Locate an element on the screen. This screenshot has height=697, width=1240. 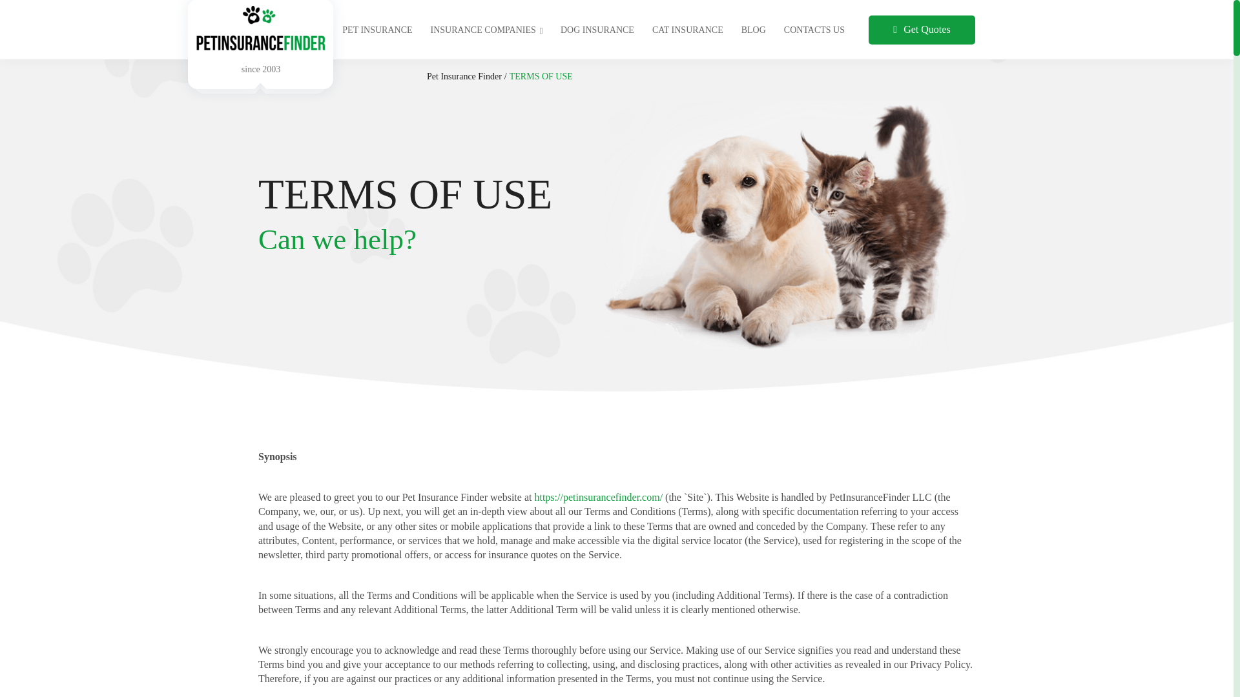
since 2003 is located at coordinates (261, 54).